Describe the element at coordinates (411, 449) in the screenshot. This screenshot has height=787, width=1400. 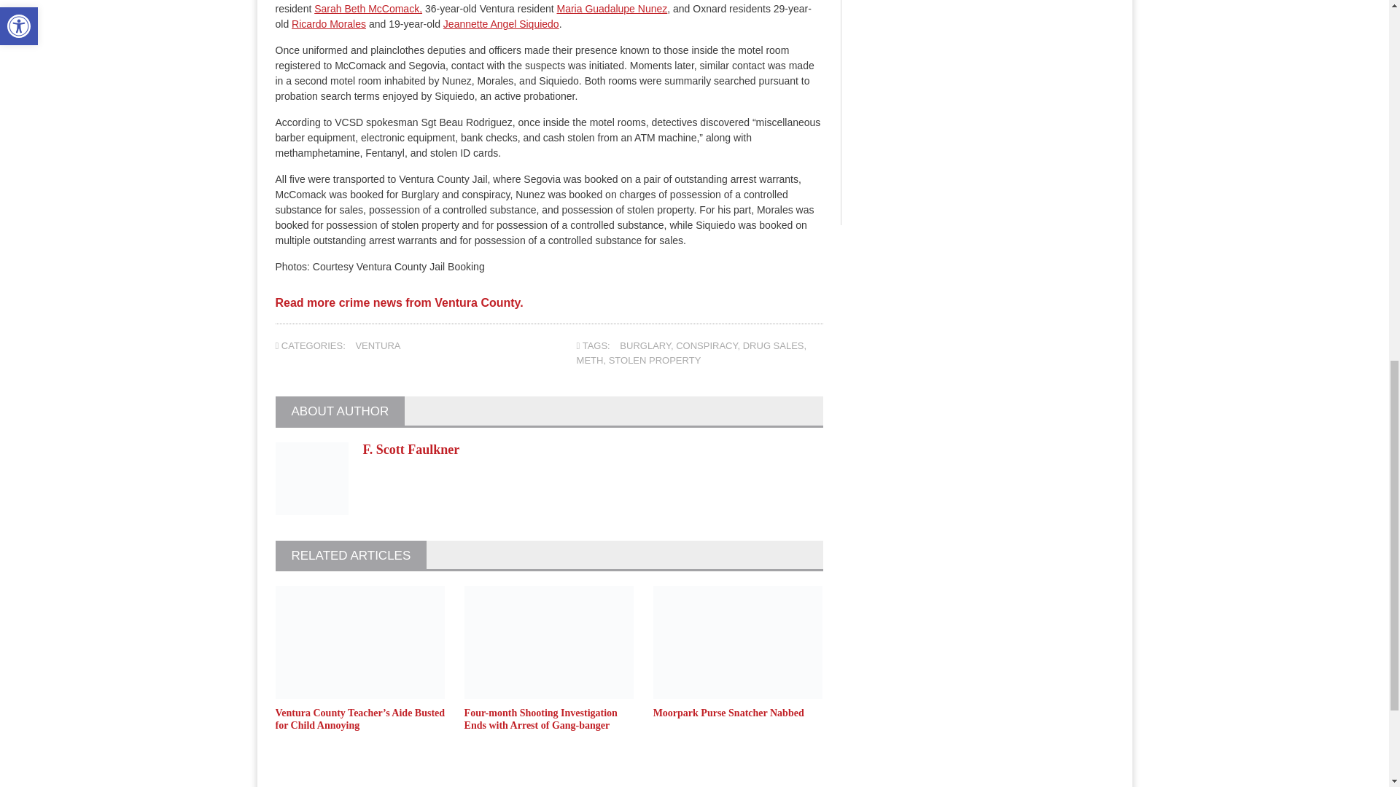
I see `F. Scott Faulkner` at that location.